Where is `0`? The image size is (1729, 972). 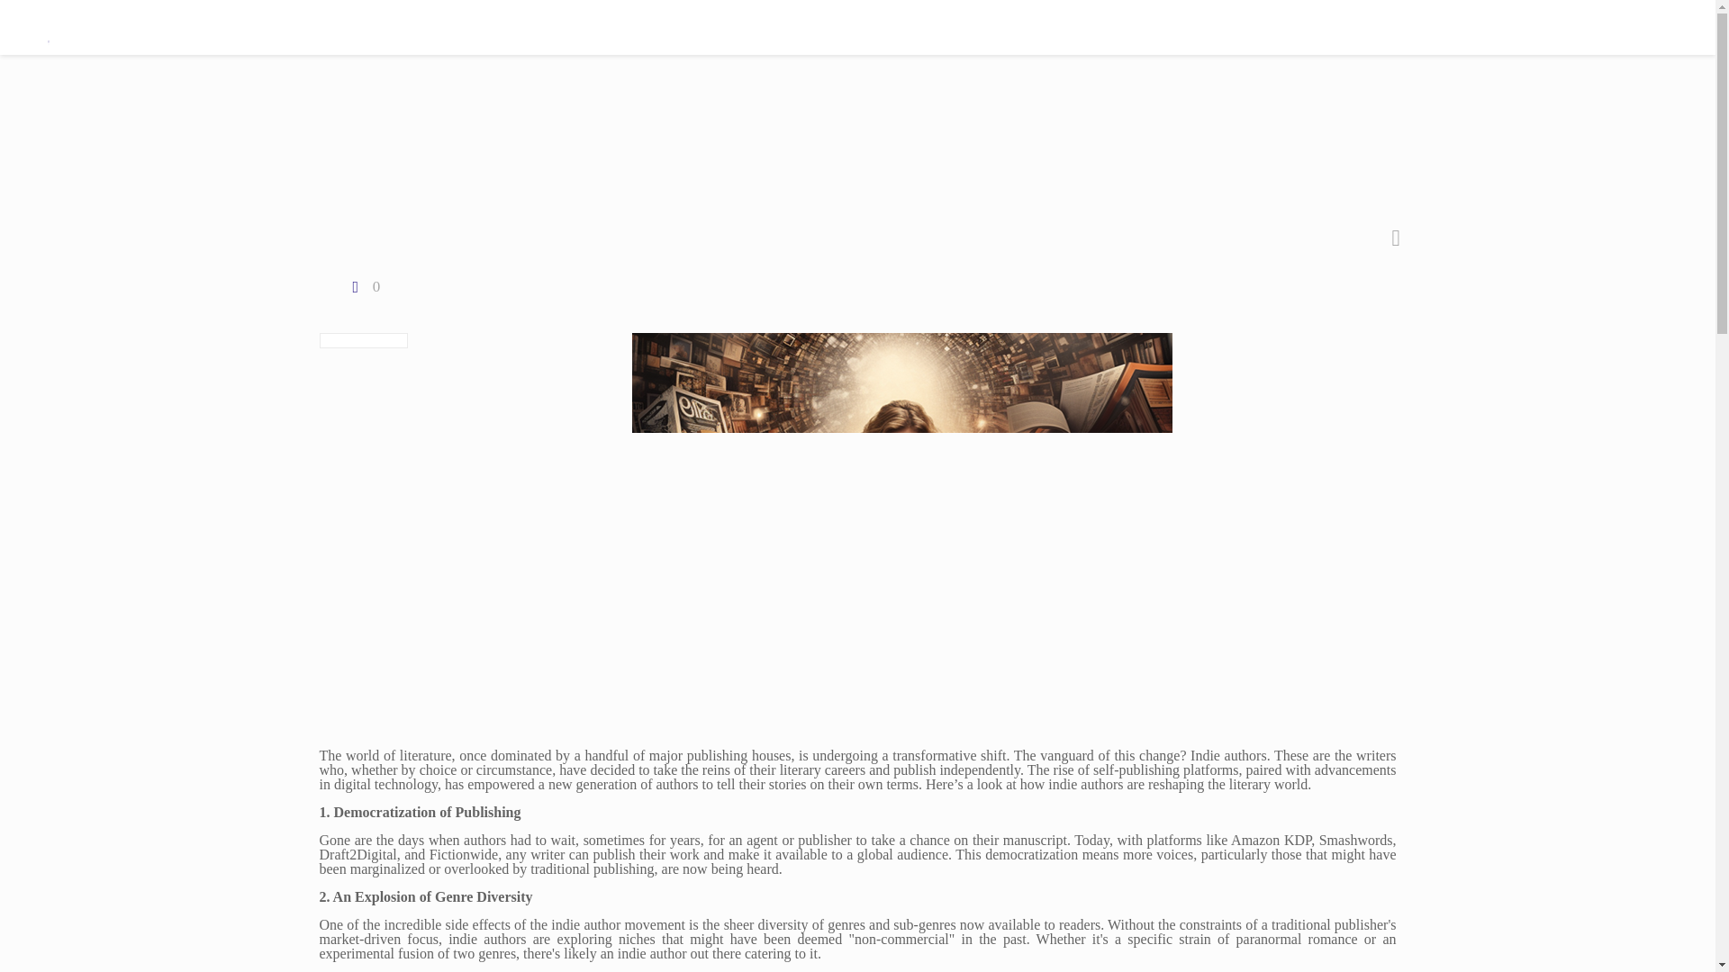 0 is located at coordinates (364, 286).